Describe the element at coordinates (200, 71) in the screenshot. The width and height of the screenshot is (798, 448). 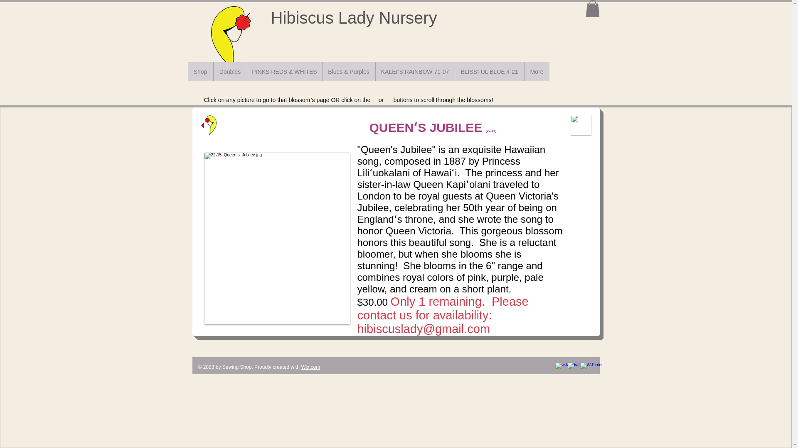
I see `Shop` at that location.